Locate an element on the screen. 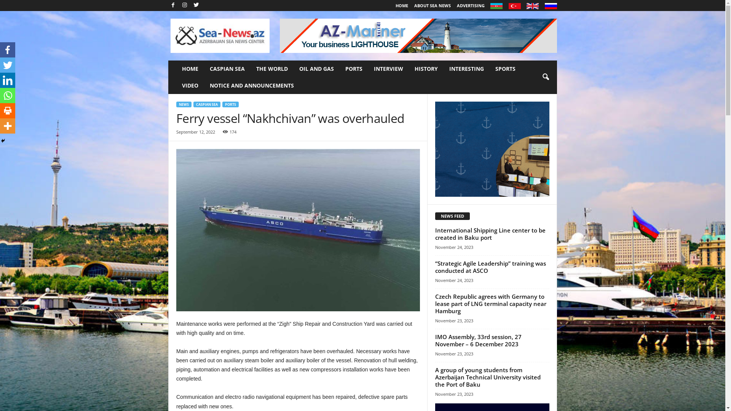 The width and height of the screenshot is (731, 411). Facebook is located at coordinates (173, 5).